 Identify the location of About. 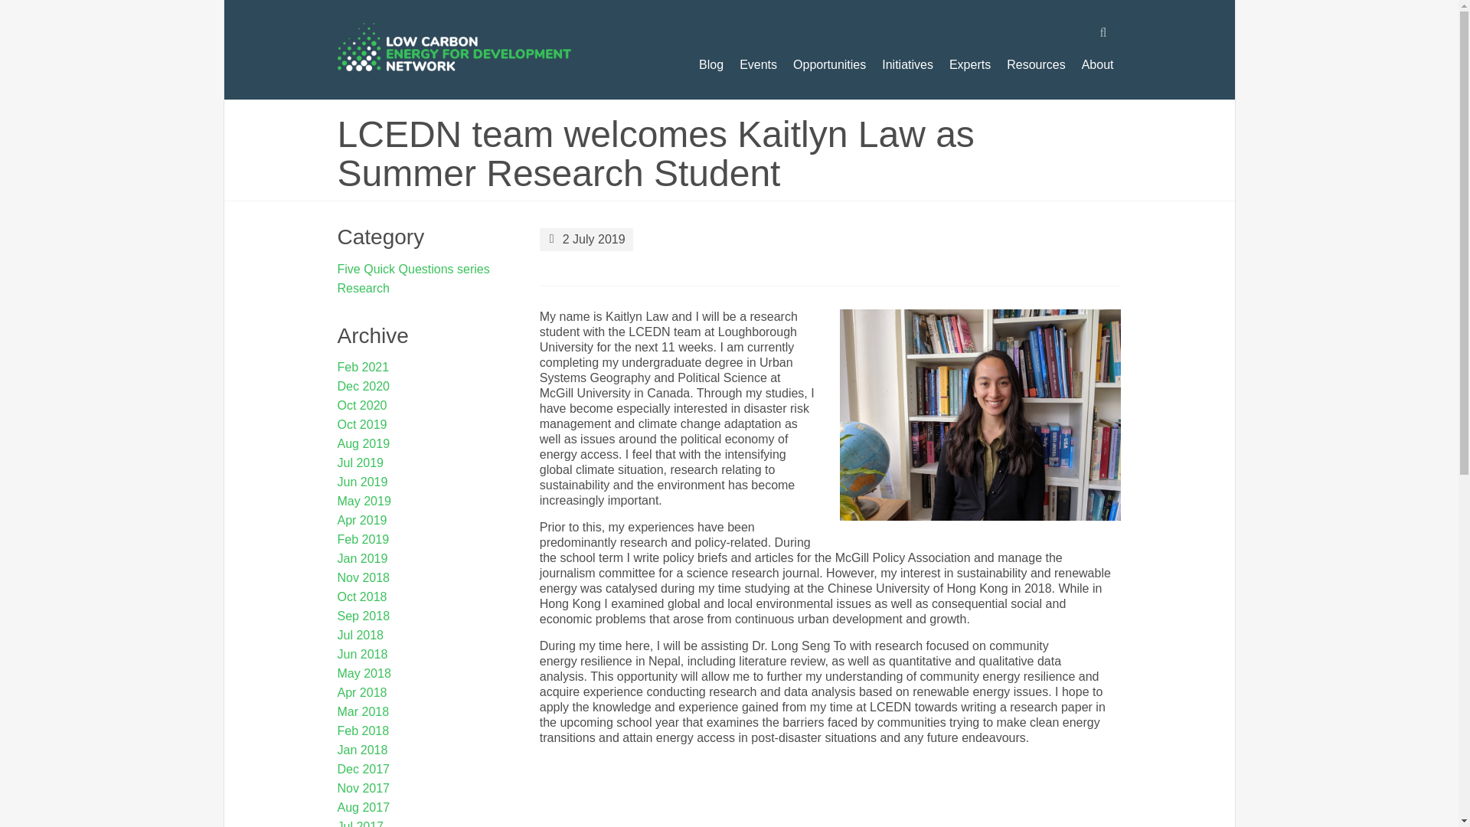
(1098, 65).